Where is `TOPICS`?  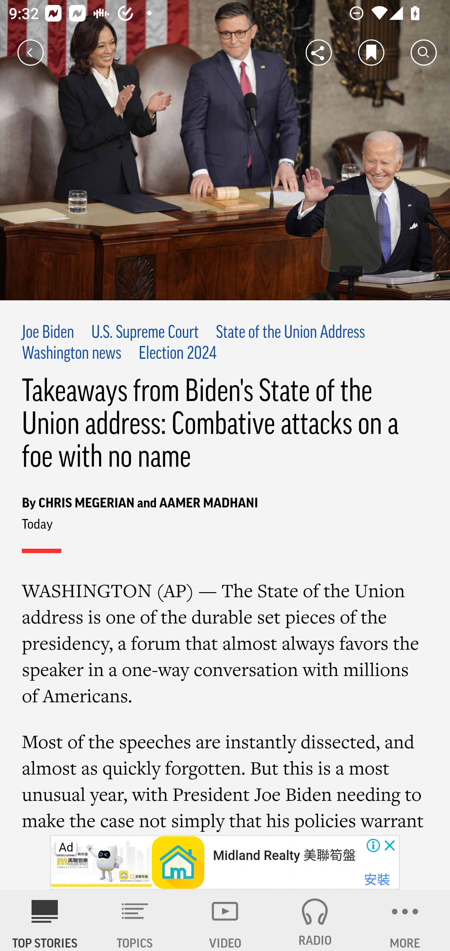
TOPICS is located at coordinates (135, 920).